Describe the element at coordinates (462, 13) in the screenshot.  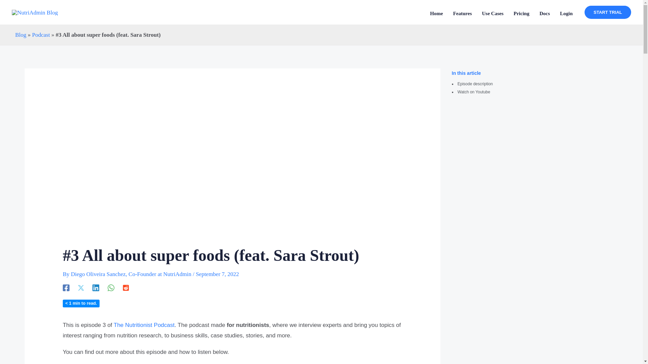
I see `Features` at that location.